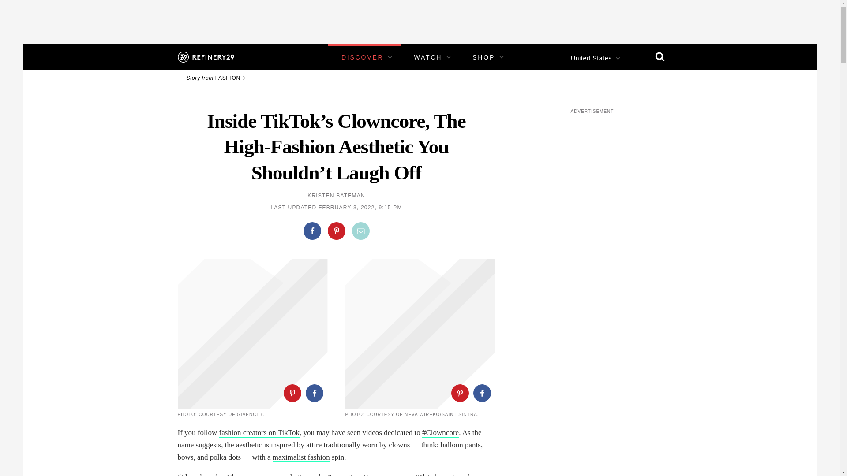 The height and width of the screenshot is (476, 847). I want to click on Share on Pinterest, so click(336, 231).